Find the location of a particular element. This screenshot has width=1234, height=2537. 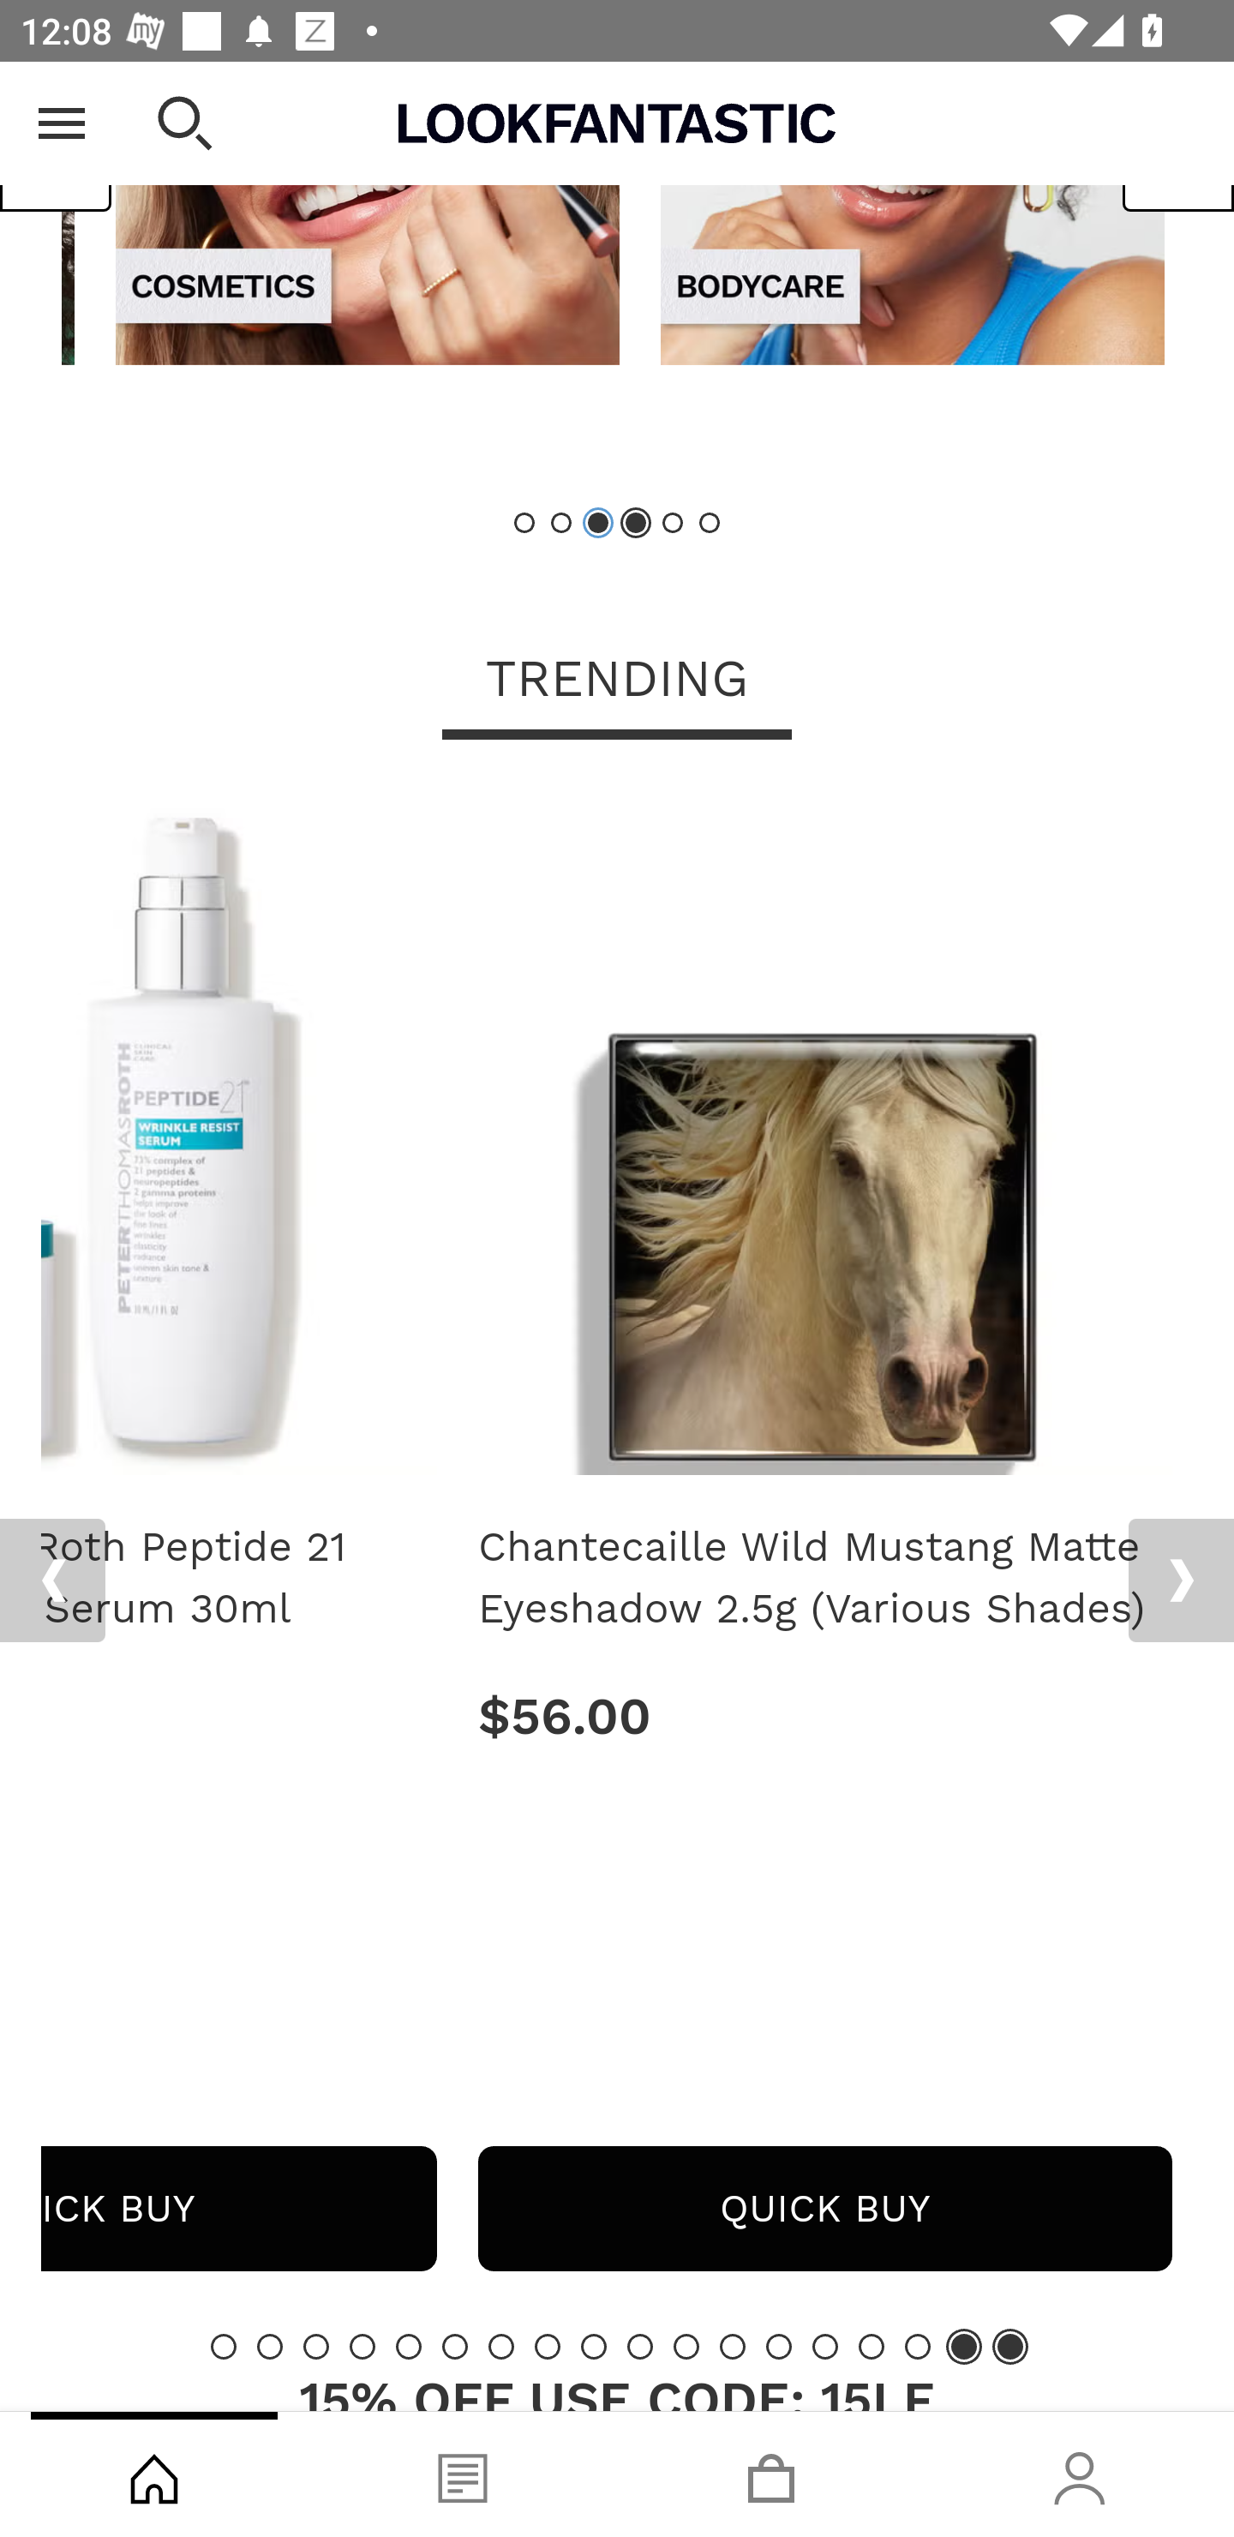

Slide 2 is located at coordinates (269, 2345).